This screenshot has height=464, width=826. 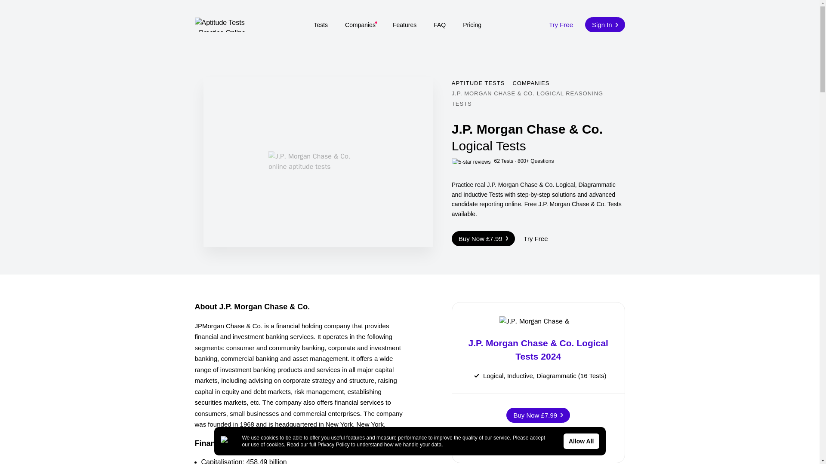 What do you see at coordinates (220, 24) in the screenshot?
I see `Go to Homepage - Aptitude Tests` at bounding box center [220, 24].